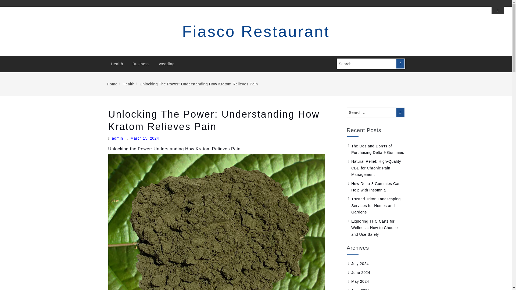 This screenshot has width=516, height=290. Describe the element at coordinates (376, 187) in the screenshot. I see `How Delta-8 Gummies Can Help with Insomnia` at that location.